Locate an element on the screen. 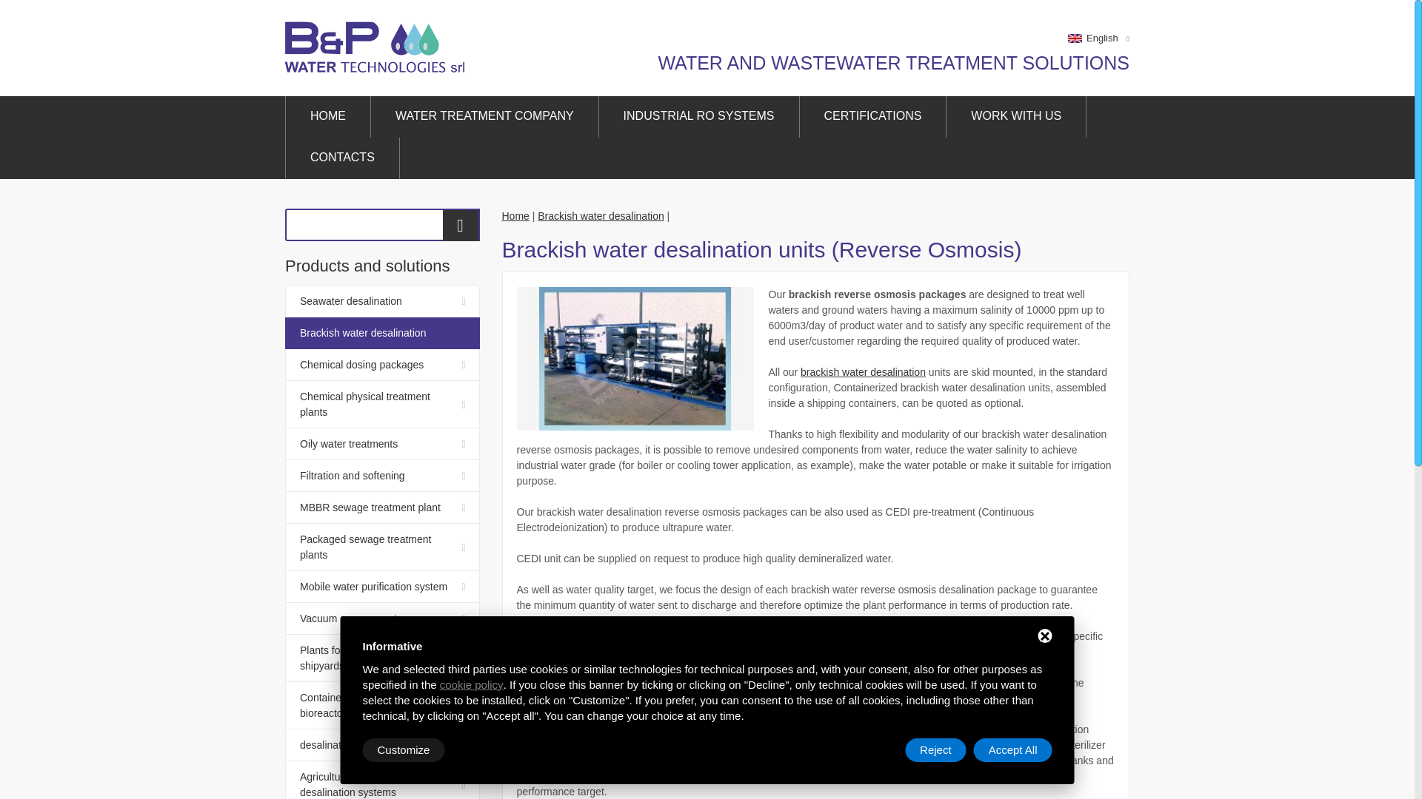 Image resolution: width=1422 pixels, height=799 pixels. Containerized membrane bioreactors is located at coordinates (382, 706).